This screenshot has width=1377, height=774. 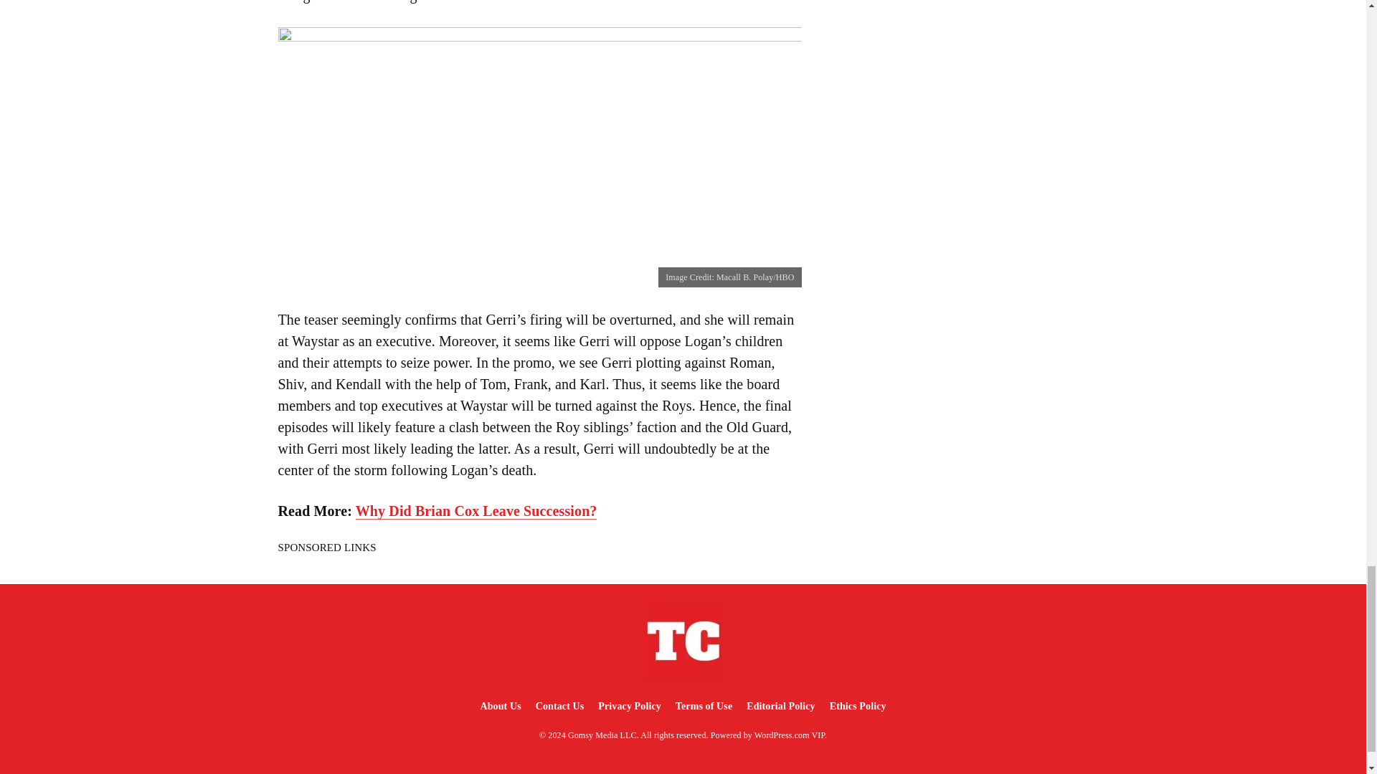 I want to click on About Us, so click(x=499, y=706).